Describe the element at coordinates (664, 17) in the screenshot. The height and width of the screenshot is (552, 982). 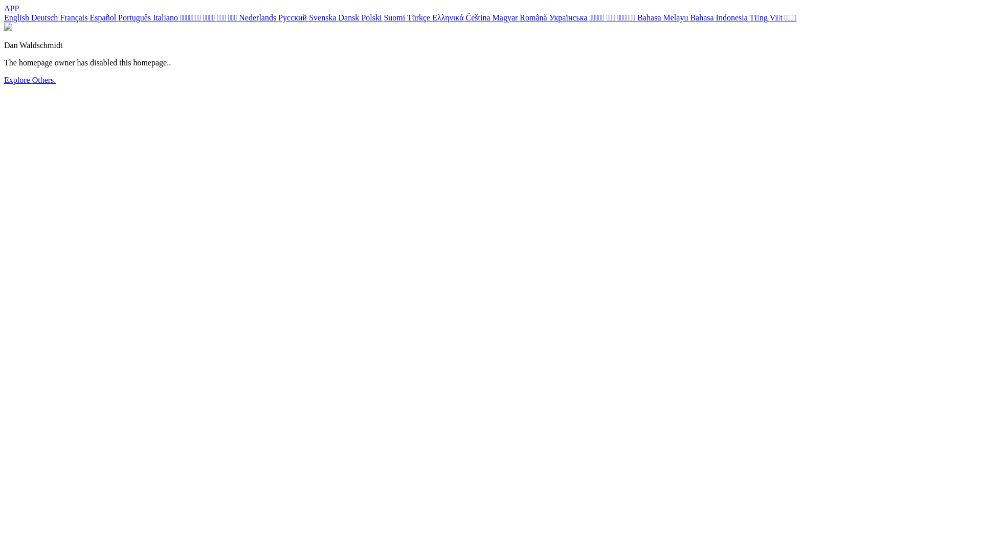
I see `Bahasa Melayu` at that location.